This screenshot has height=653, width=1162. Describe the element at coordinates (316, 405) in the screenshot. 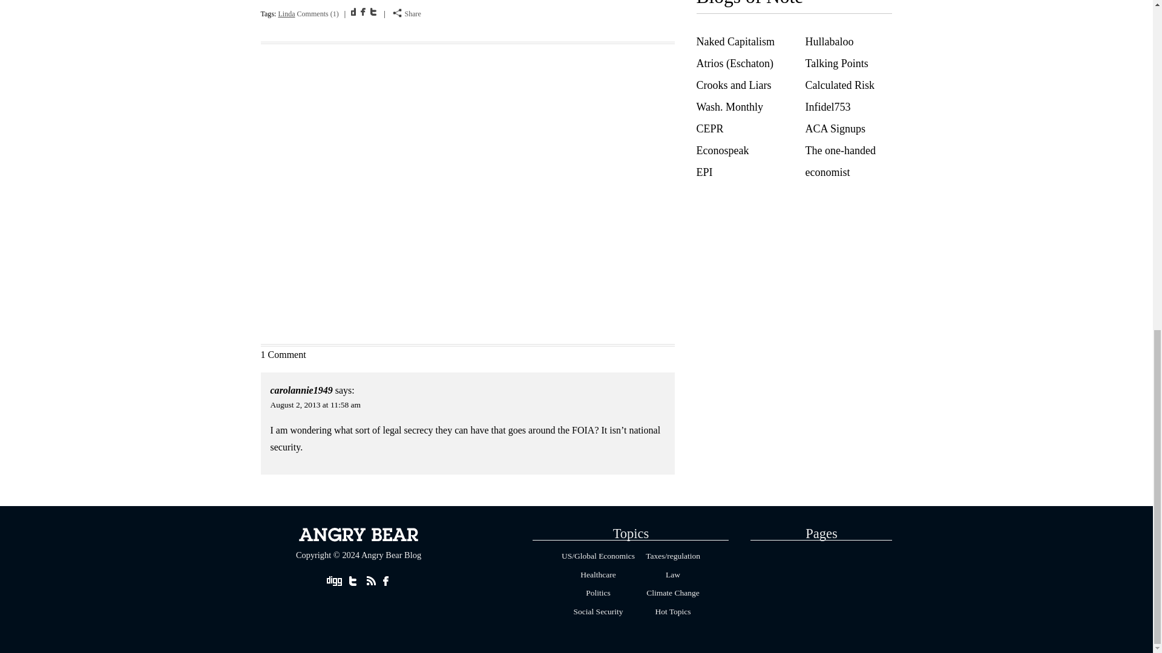

I see `August 2, 2013 at 11:58 am` at that location.